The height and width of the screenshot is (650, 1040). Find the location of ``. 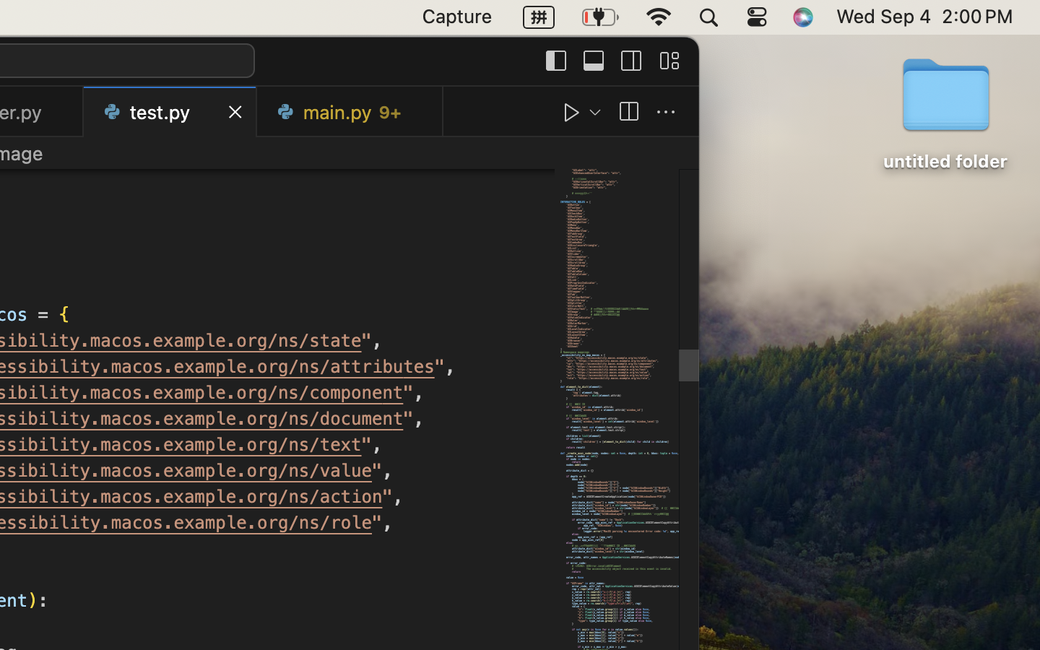

 is located at coordinates (631, 61).